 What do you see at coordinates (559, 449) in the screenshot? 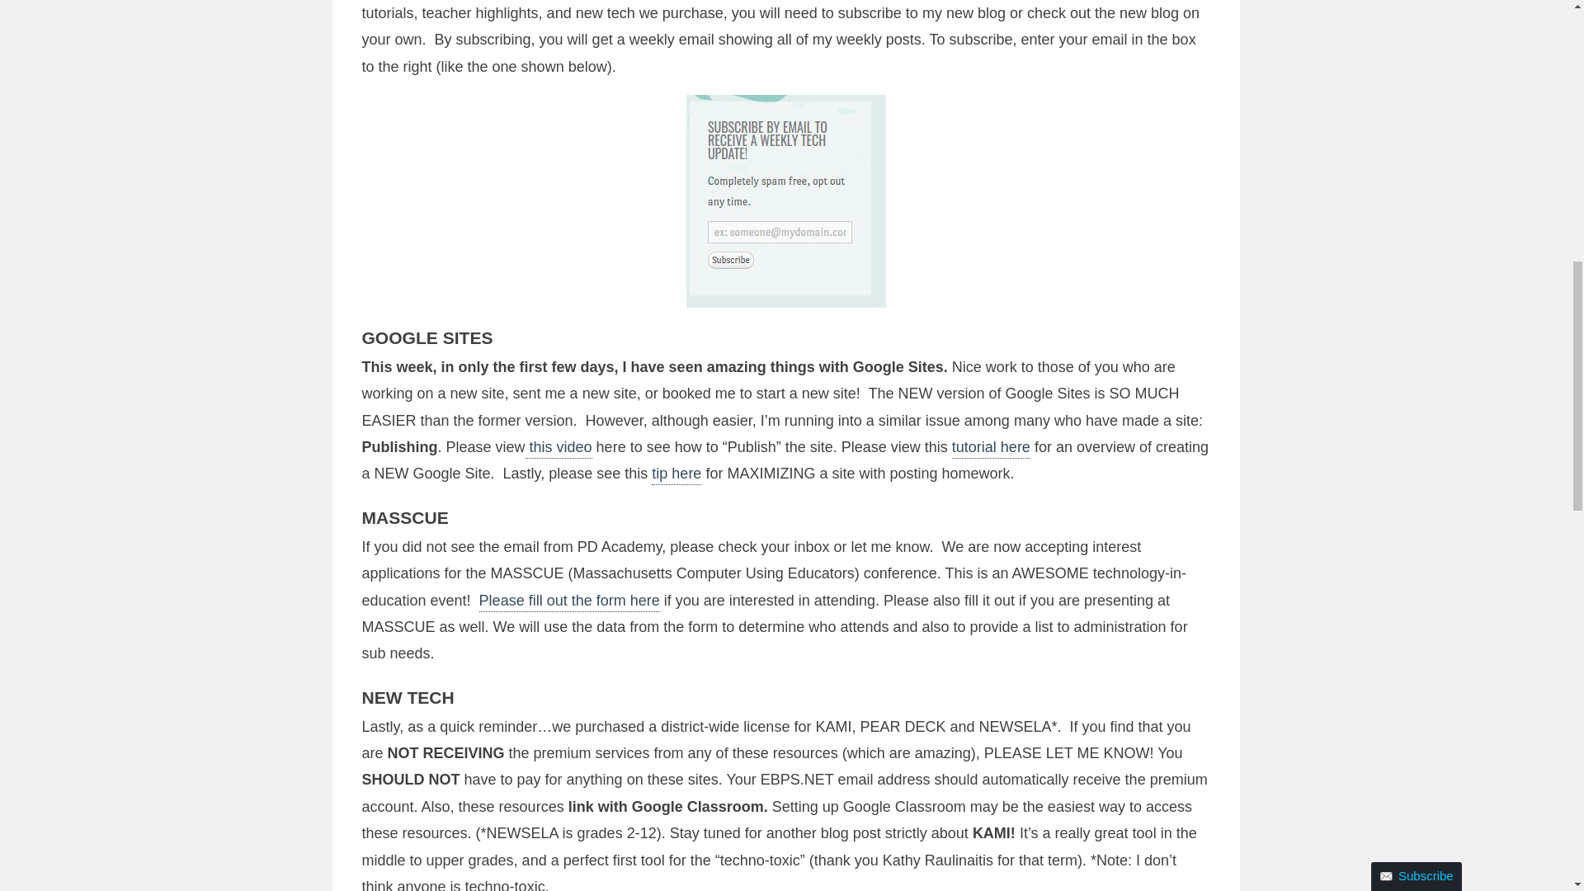
I see `this video` at bounding box center [559, 449].